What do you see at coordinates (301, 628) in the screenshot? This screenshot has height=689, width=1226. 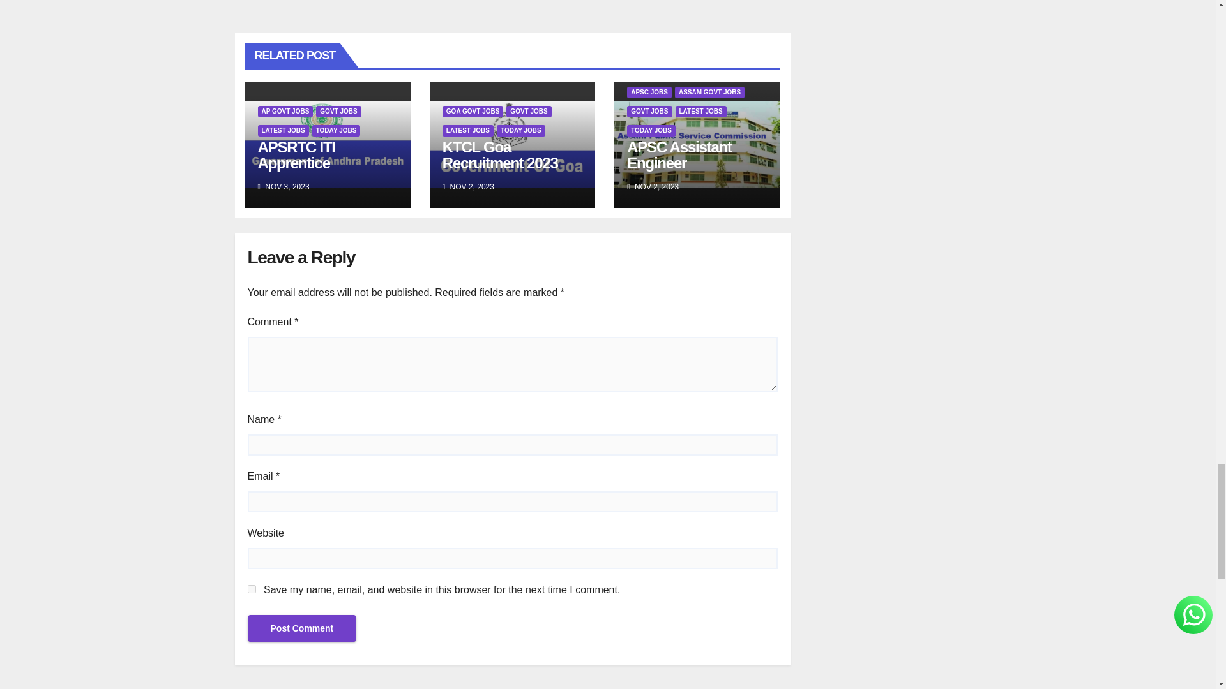 I see `Post Comment` at bounding box center [301, 628].